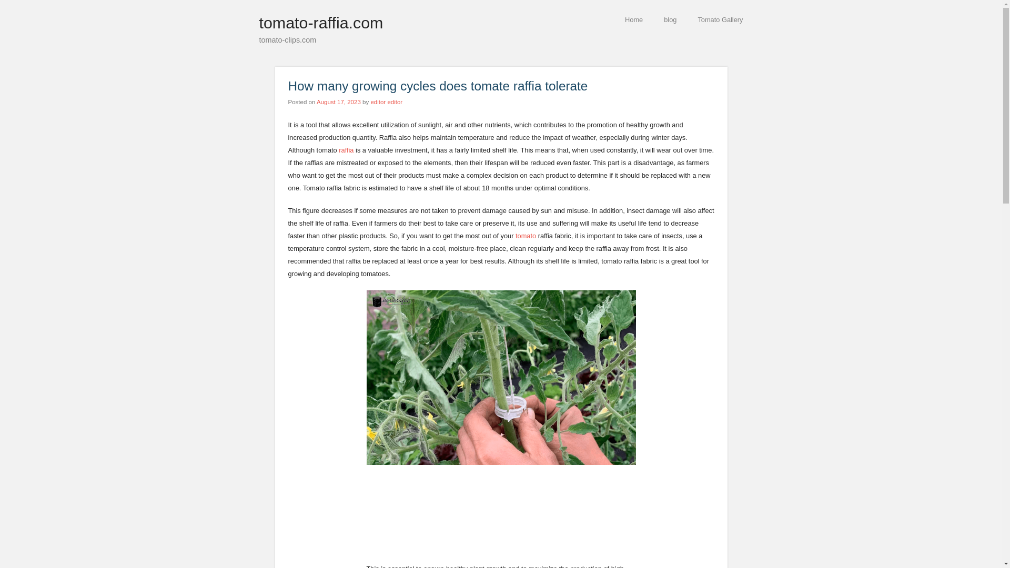 Image resolution: width=1010 pixels, height=568 pixels. What do you see at coordinates (346, 149) in the screenshot?
I see `raffia` at bounding box center [346, 149].